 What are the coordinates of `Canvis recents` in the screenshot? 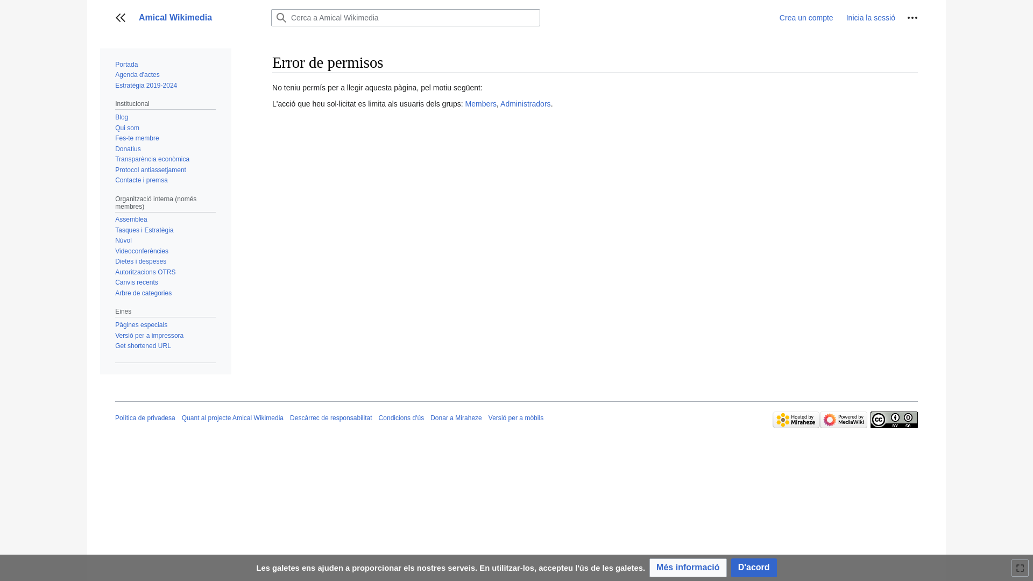 It's located at (137, 282).